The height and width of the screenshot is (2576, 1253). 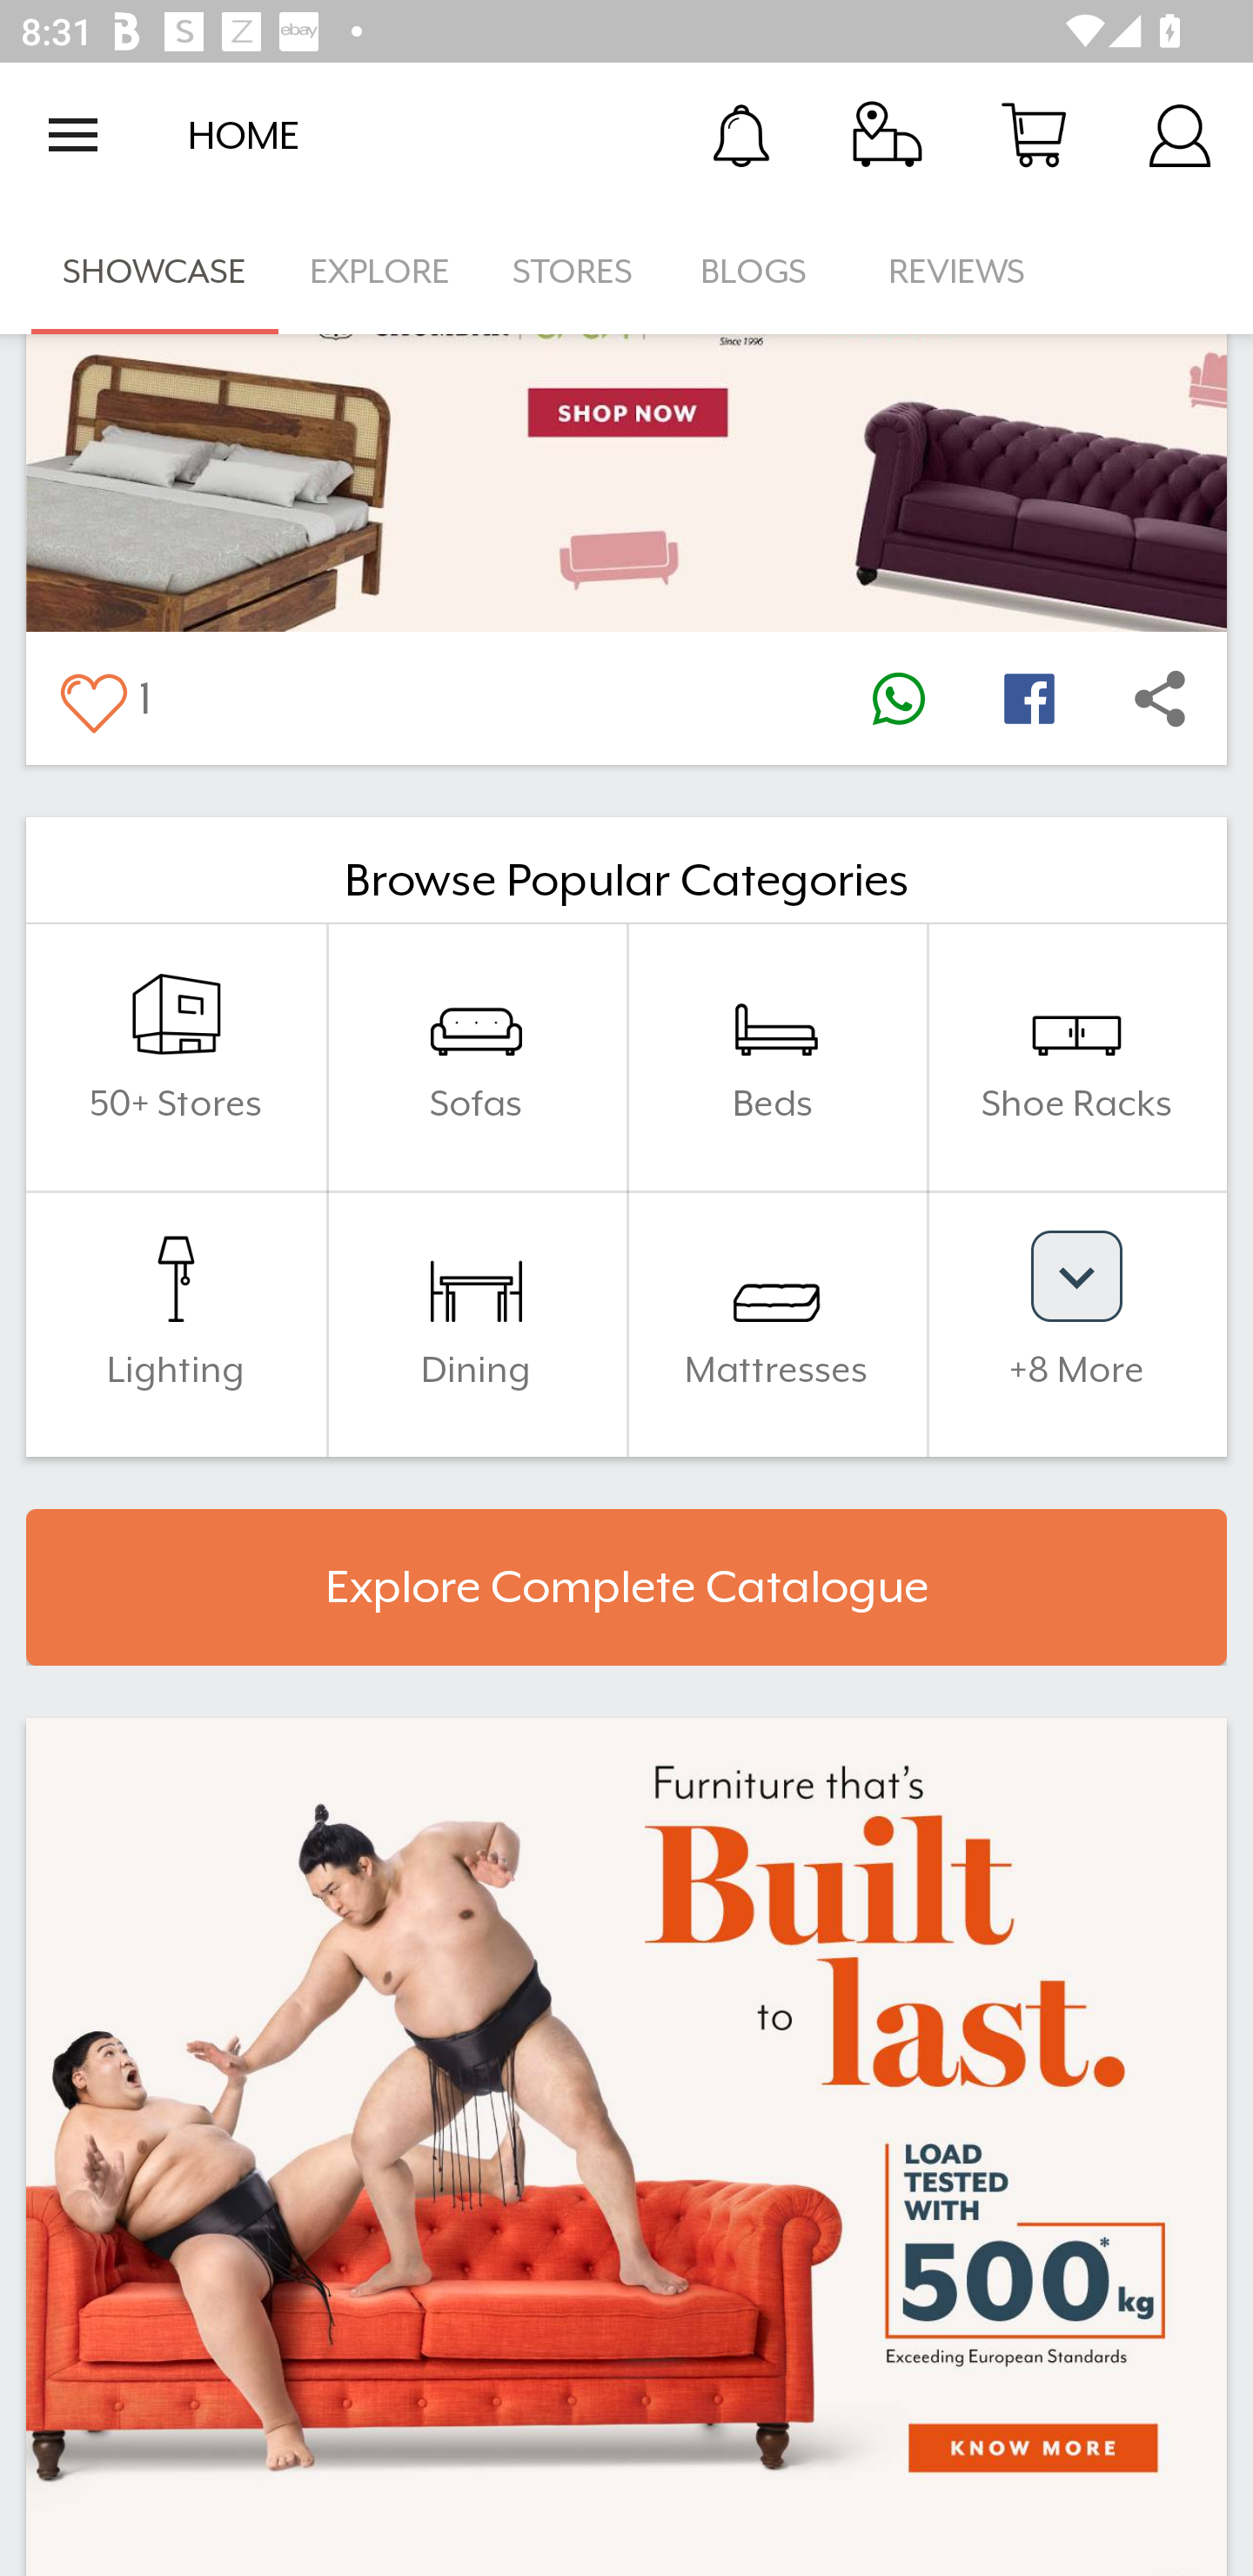 I want to click on Mattresses, so click(x=776, y=1324).